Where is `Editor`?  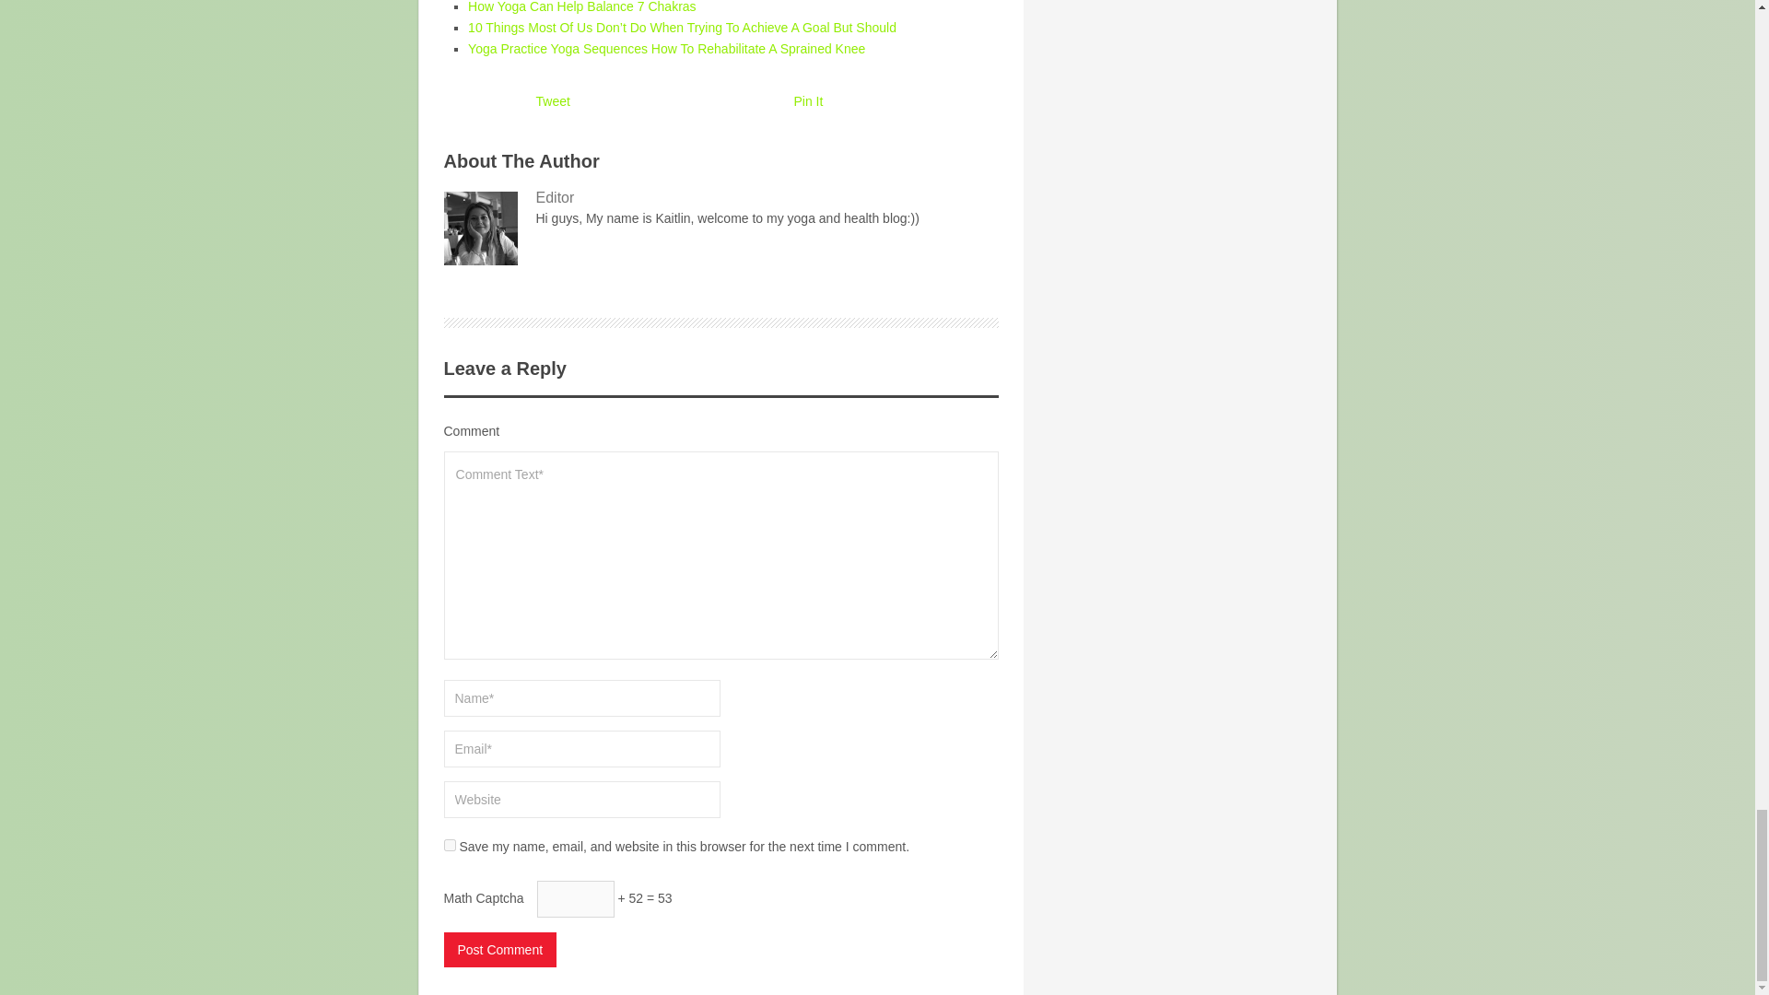
Editor is located at coordinates (720, 197).